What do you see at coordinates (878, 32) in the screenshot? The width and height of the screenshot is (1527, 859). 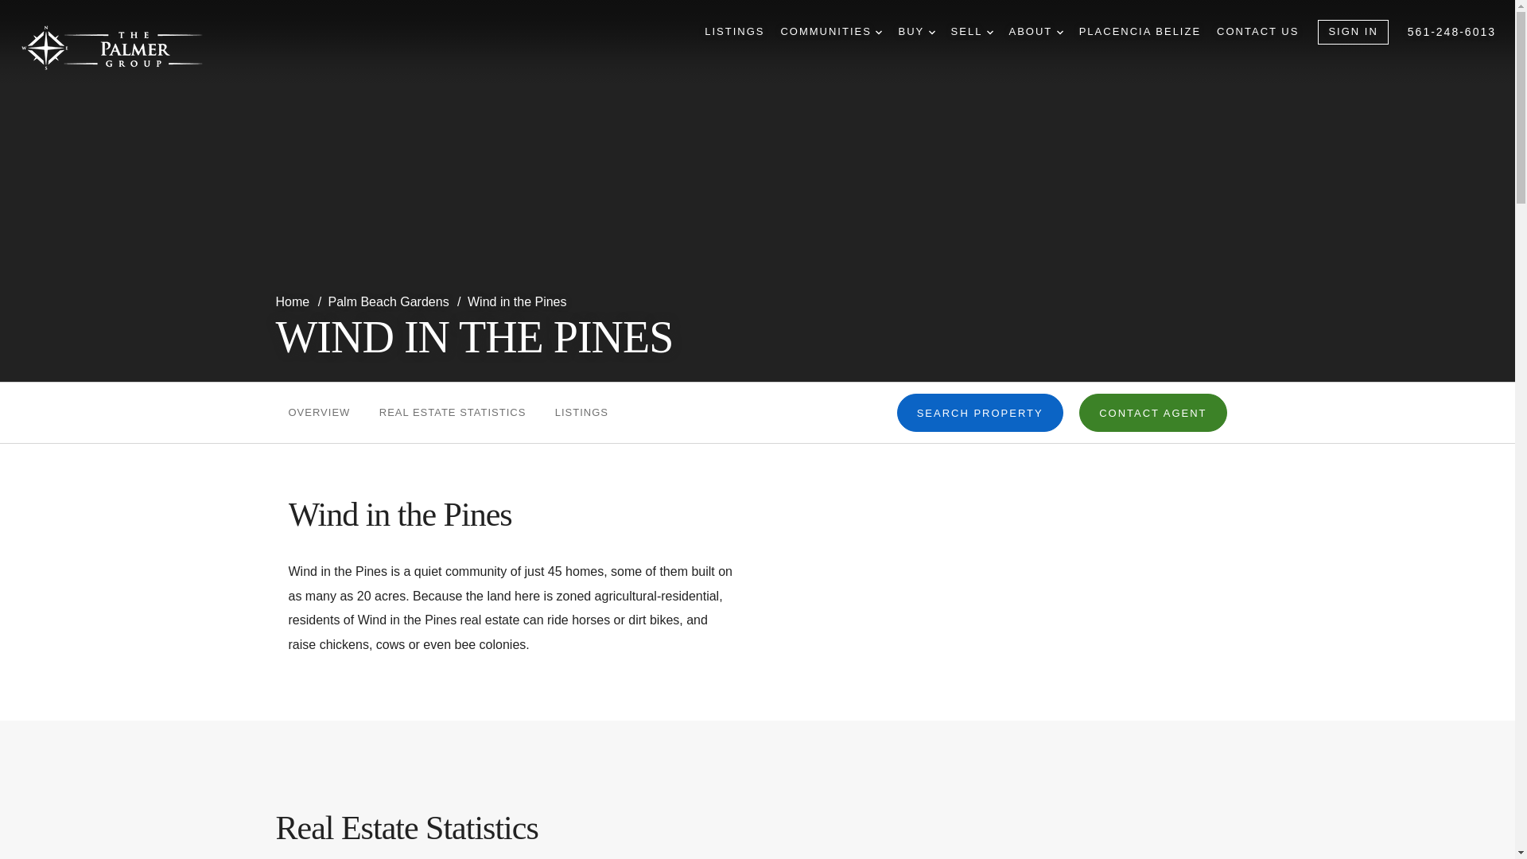 I see `DROPDOWN ARROW` at bounding box center [878, 32].